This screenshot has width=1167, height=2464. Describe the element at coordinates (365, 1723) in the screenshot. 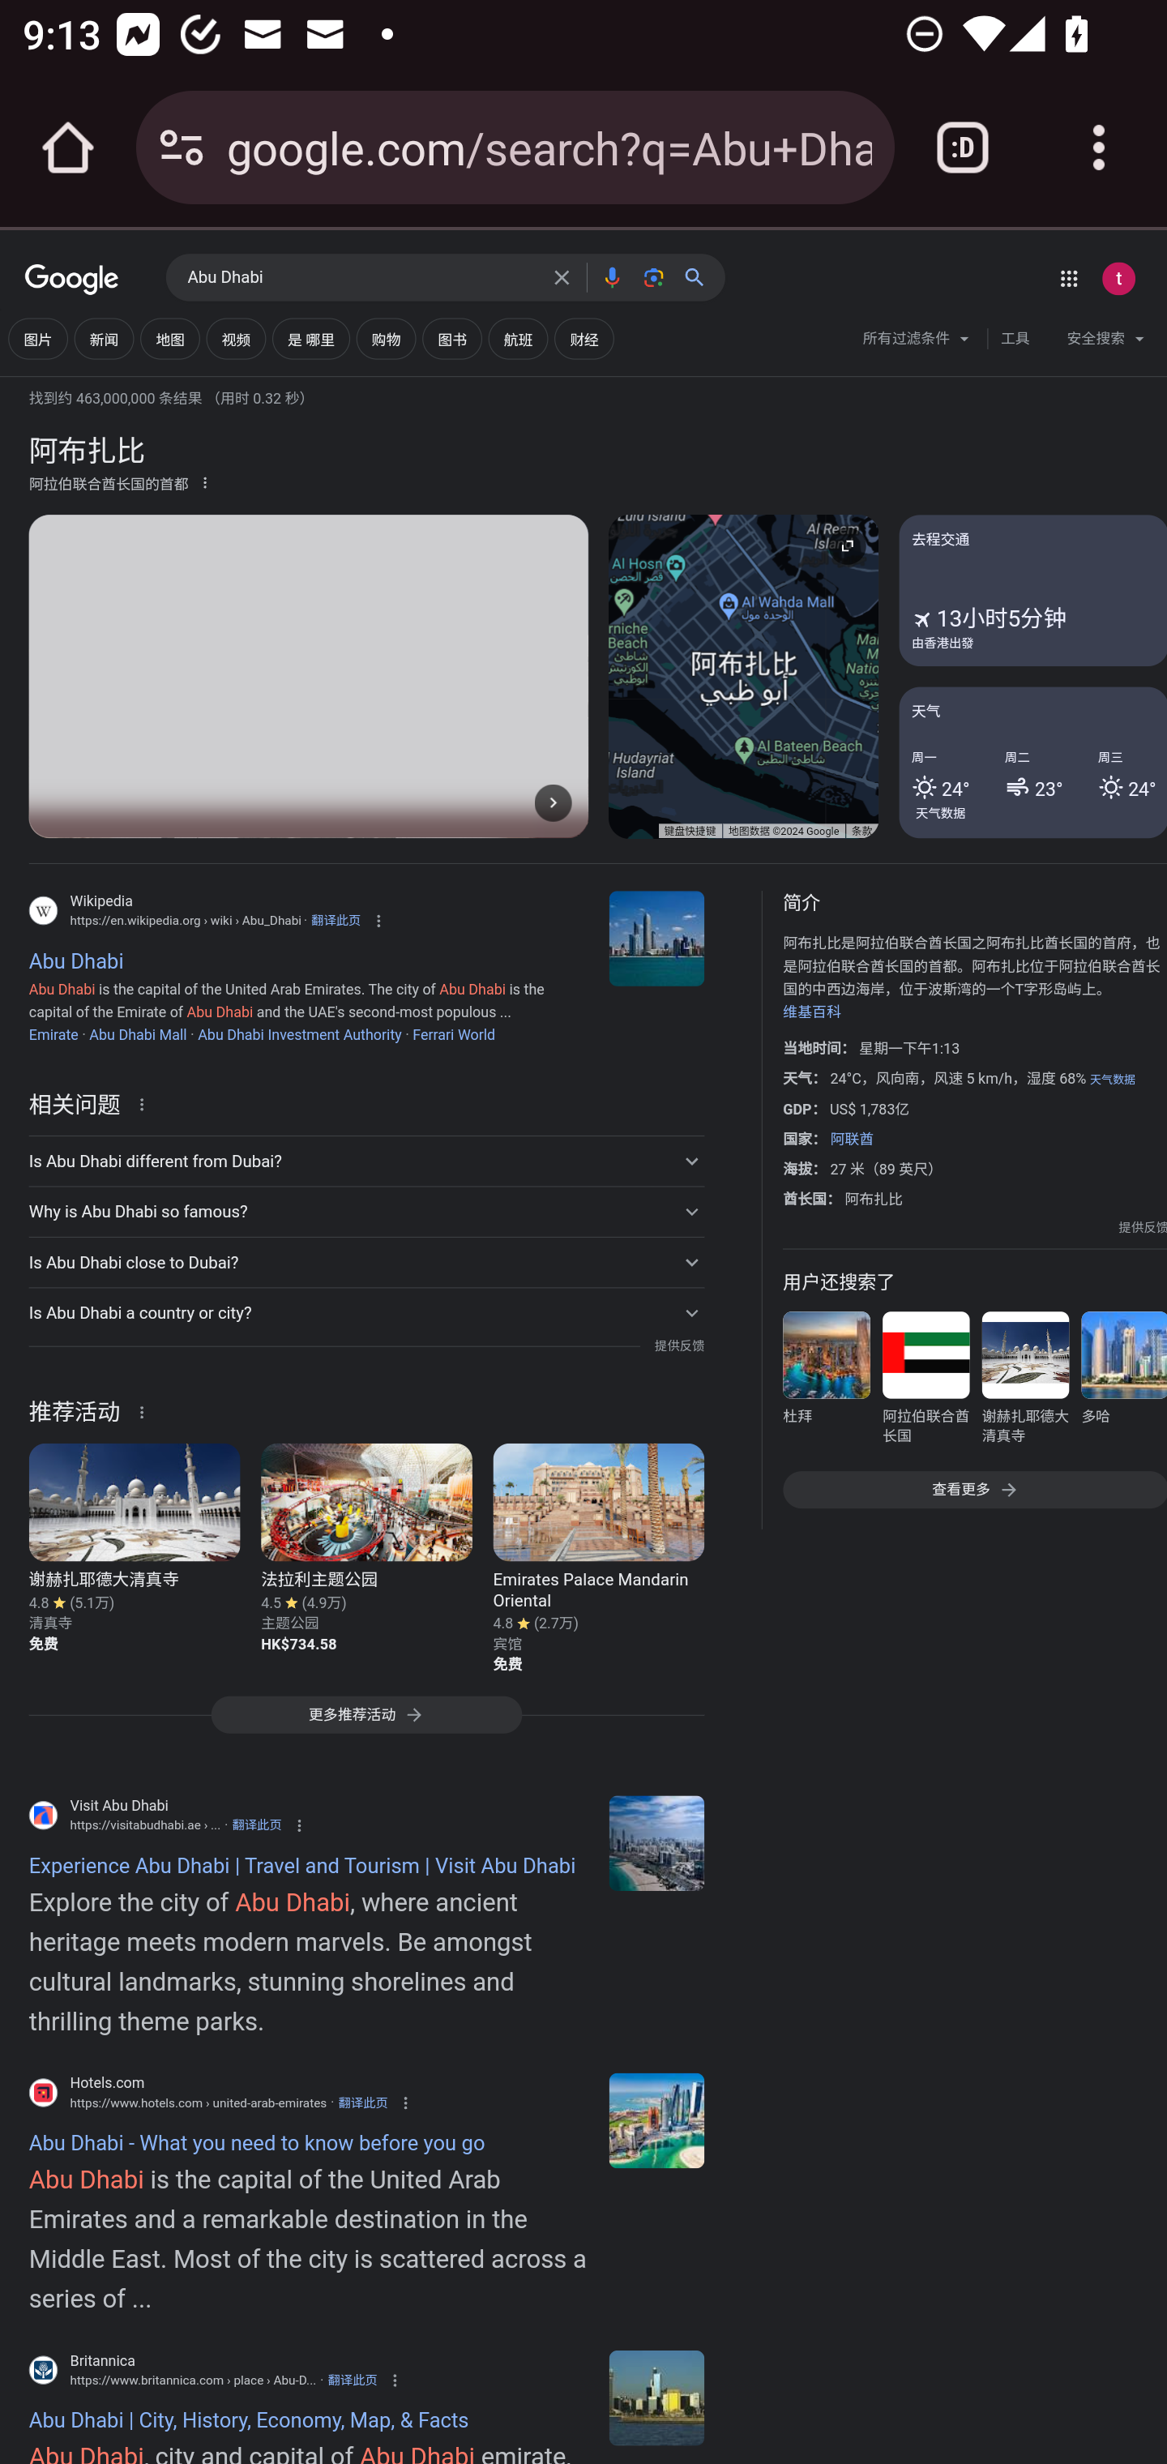

I see `更多推荐活动` at that location.